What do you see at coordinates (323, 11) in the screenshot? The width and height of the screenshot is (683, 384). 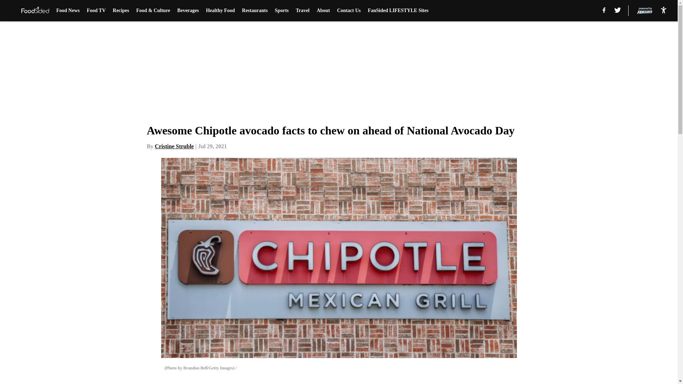 I see `About` at bounding box center [323, 11].